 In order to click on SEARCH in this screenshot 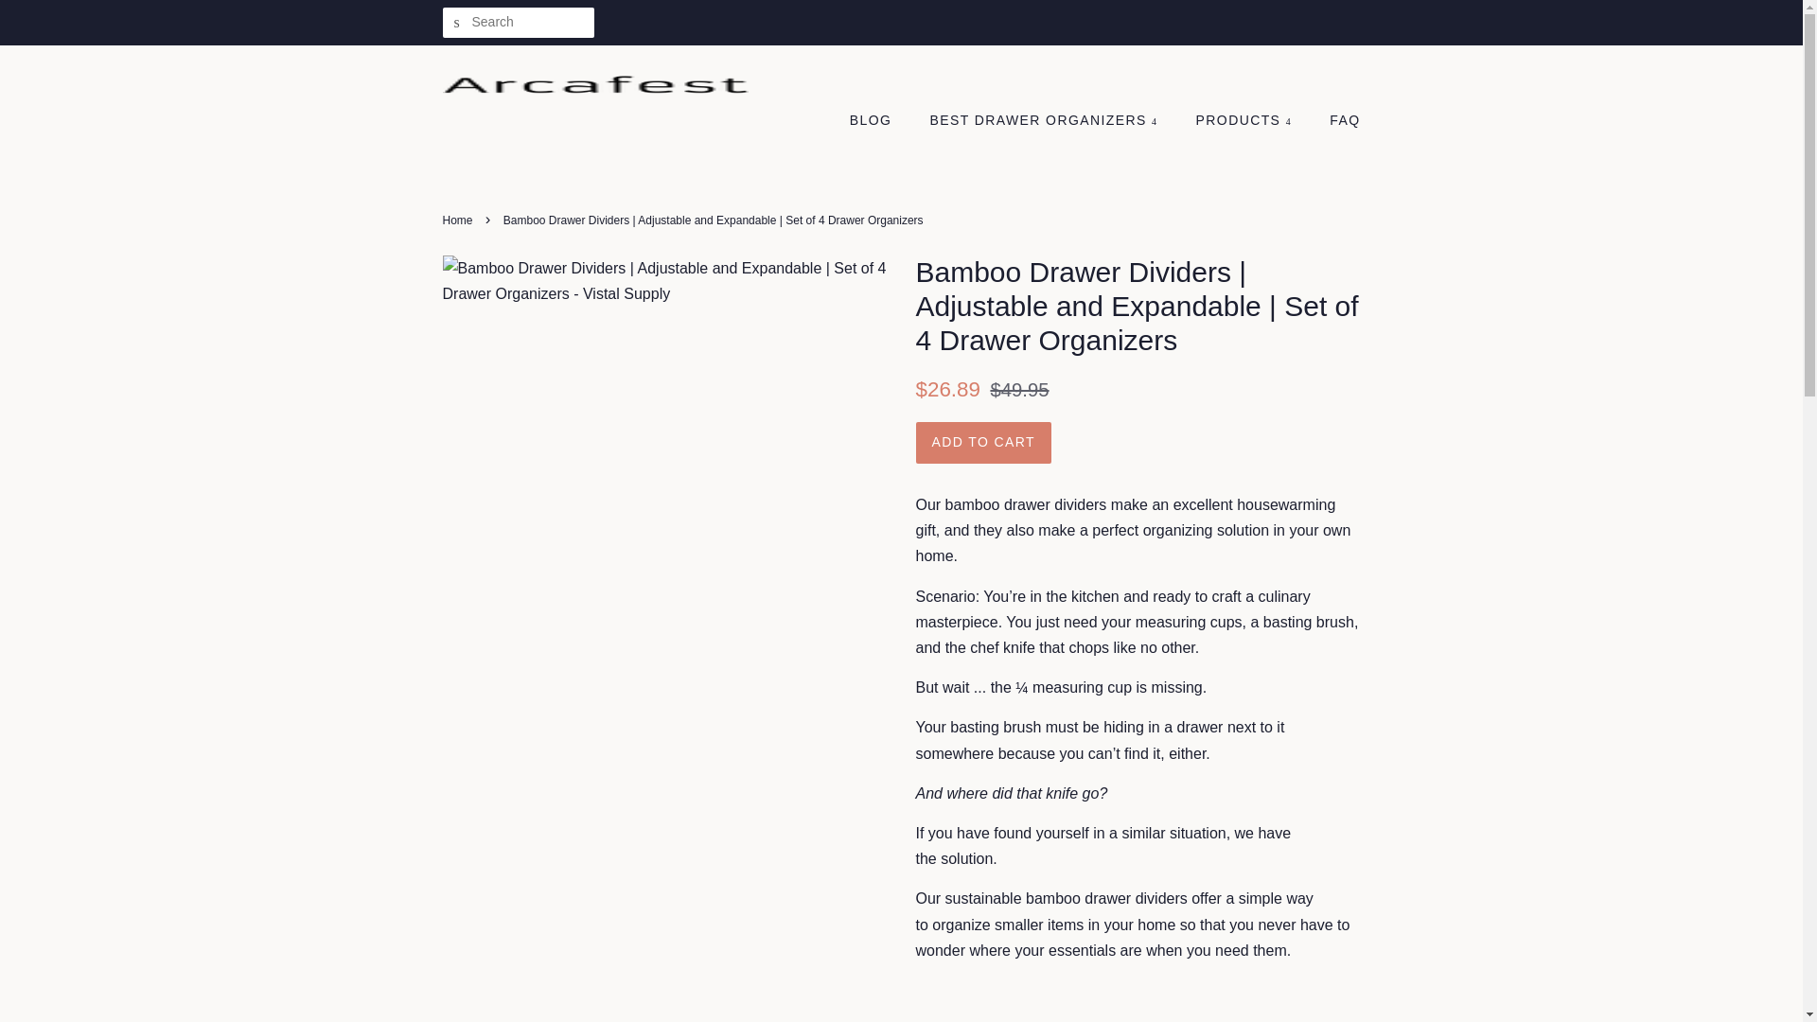, I will do `click(458, 23)`.